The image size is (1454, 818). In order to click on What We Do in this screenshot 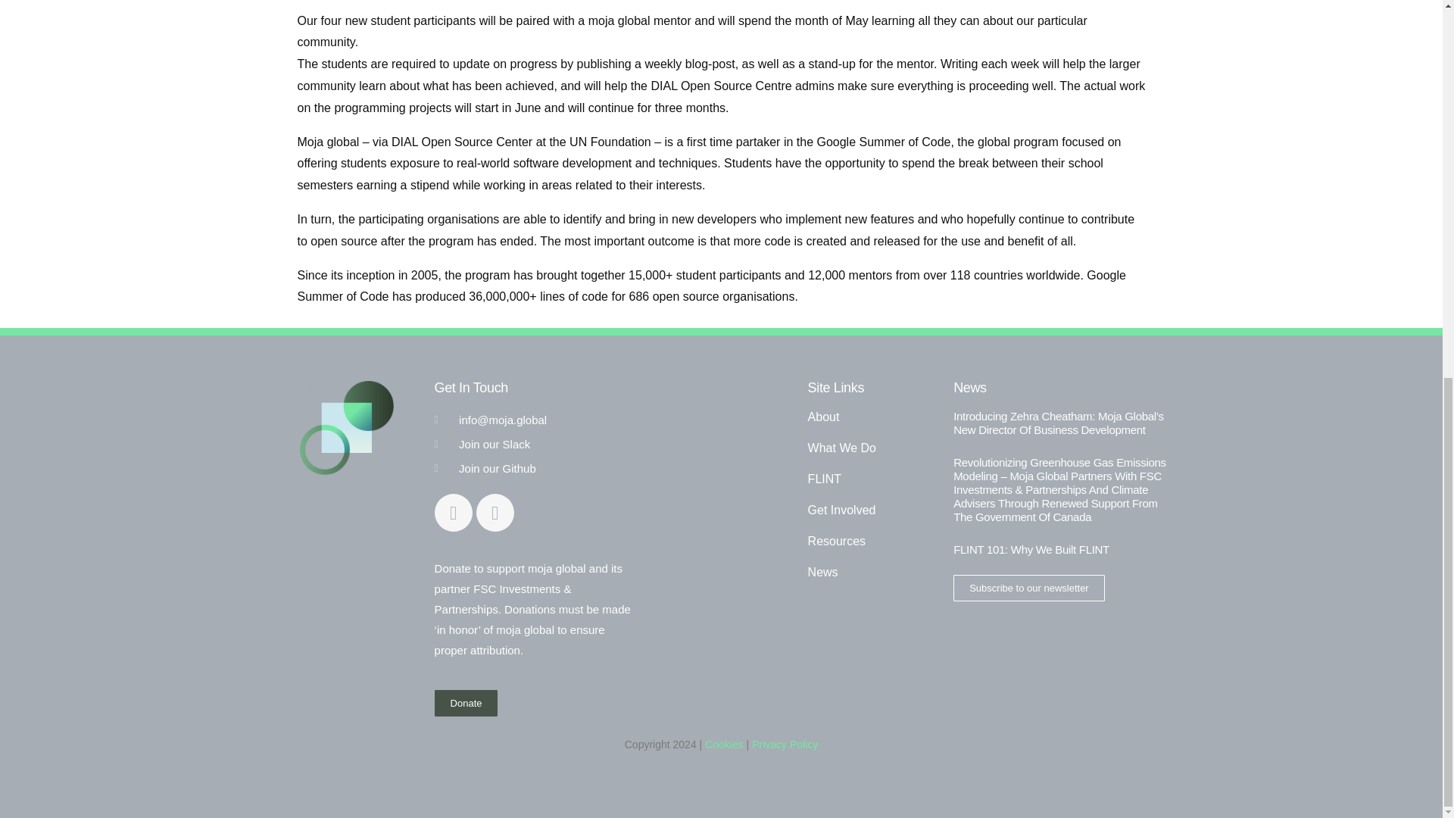, I will do `click(874, 448)`.